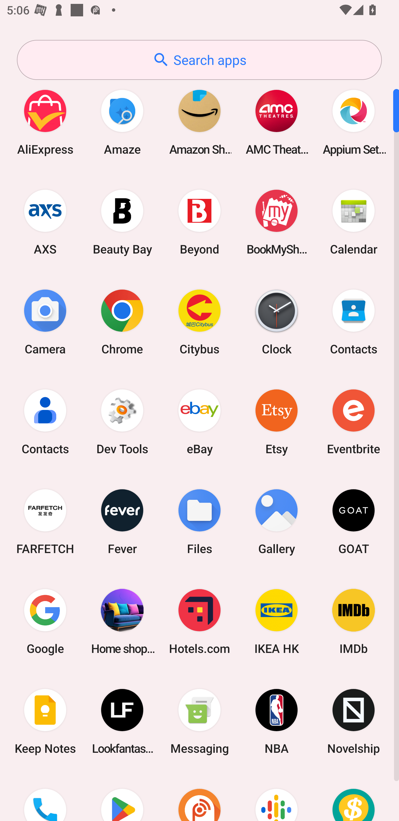 The height and width of the screenshot is (821, 399). I want to click on Lookfantastic, so click(122, 722).